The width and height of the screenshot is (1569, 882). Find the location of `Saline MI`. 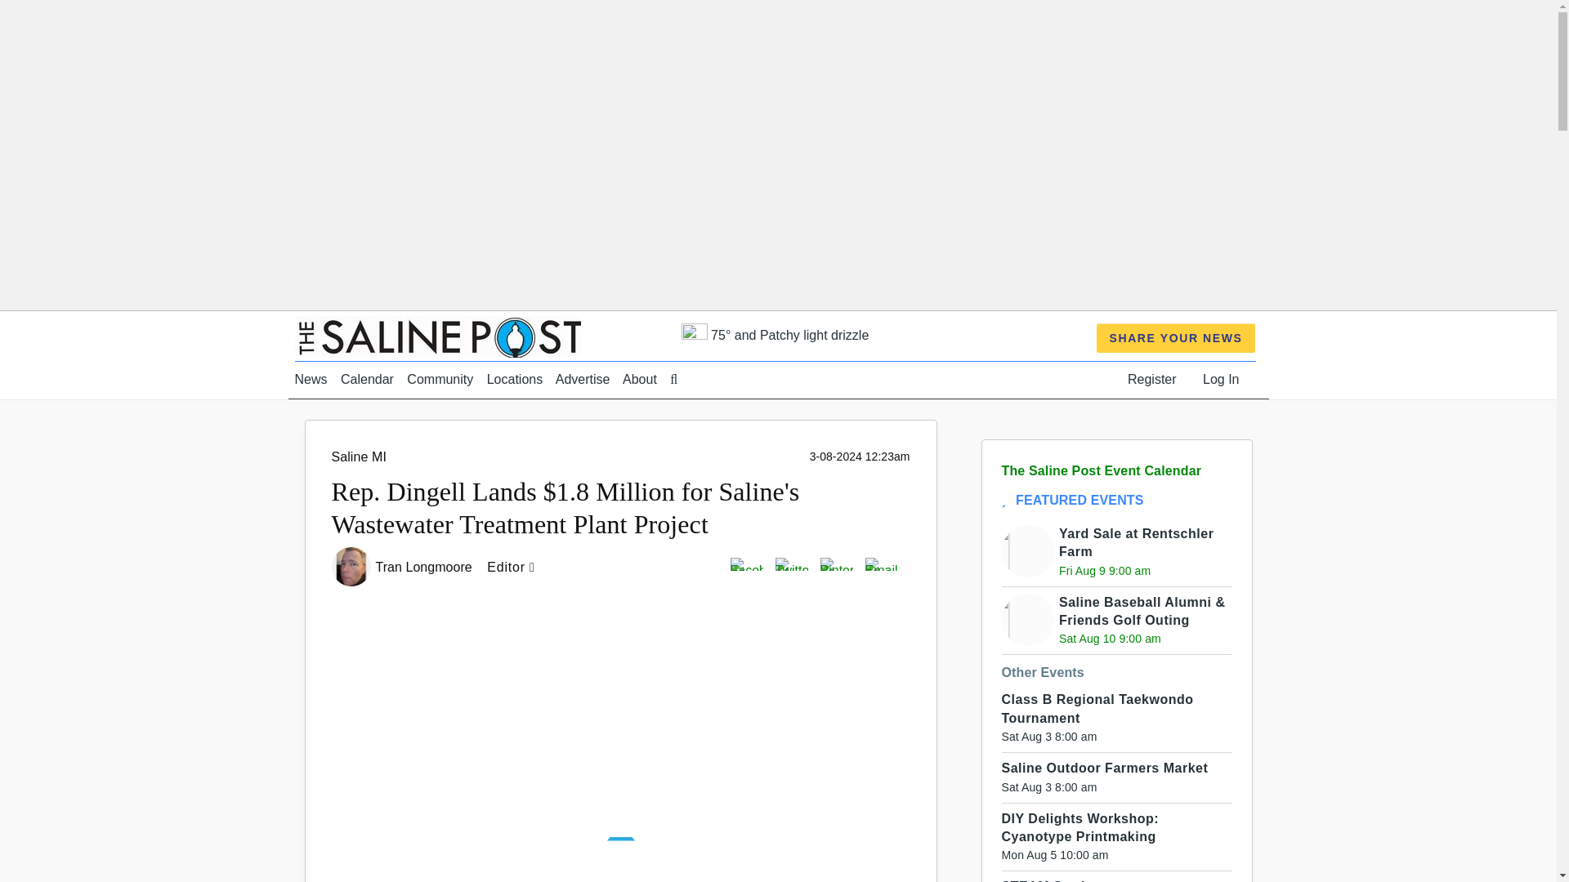

Saline MI is located at coordinates (358, 457).